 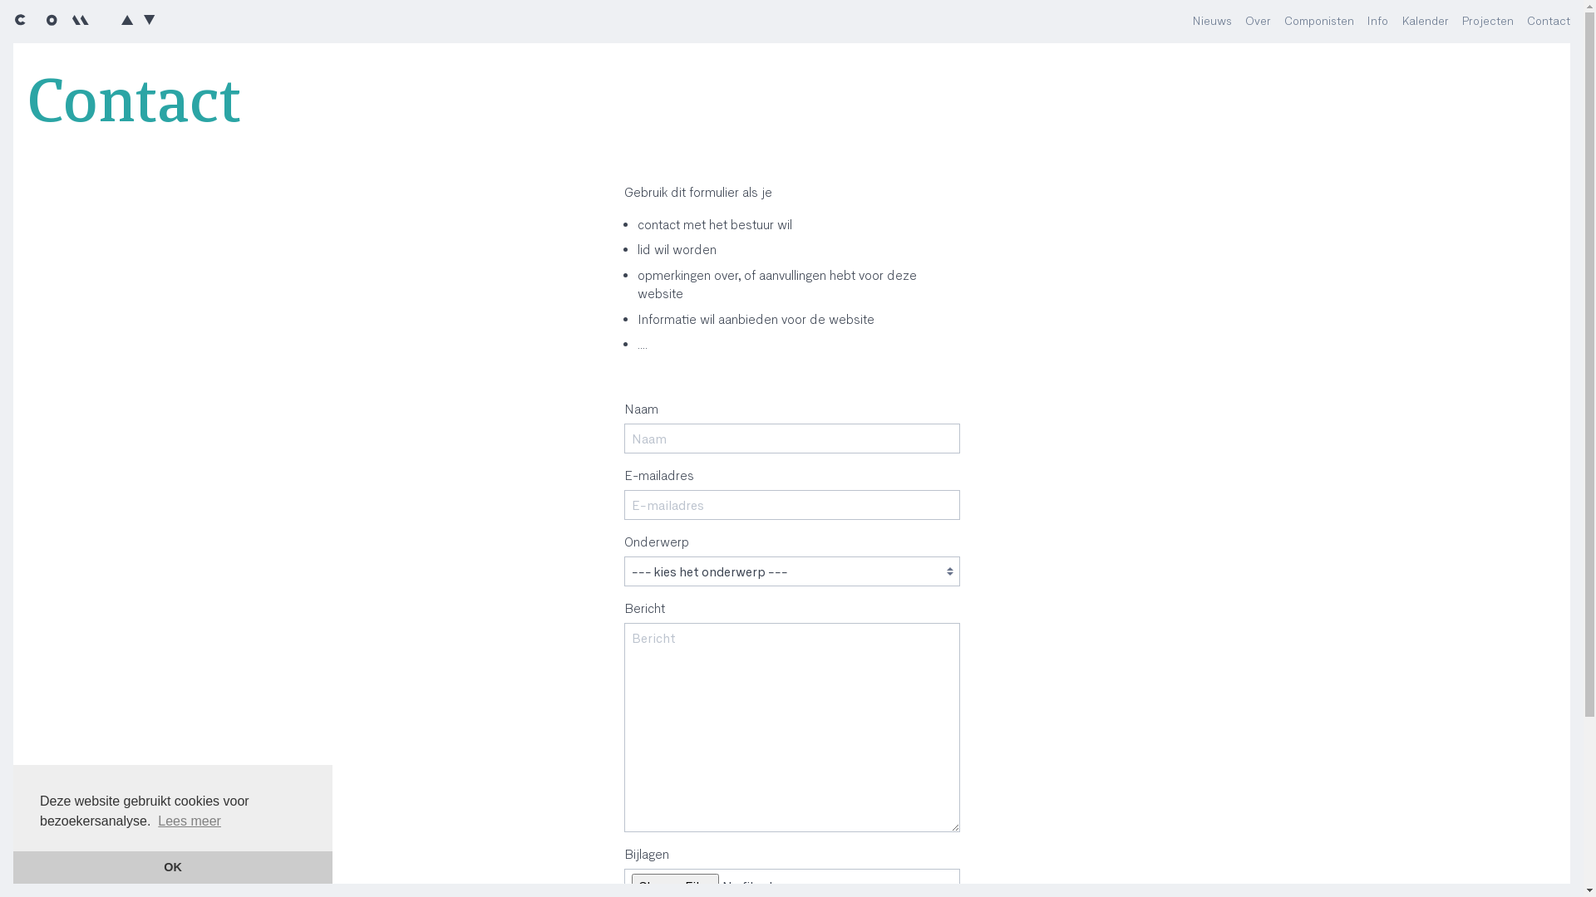 I want to click on Kalender, so click(x=1425, y=22).